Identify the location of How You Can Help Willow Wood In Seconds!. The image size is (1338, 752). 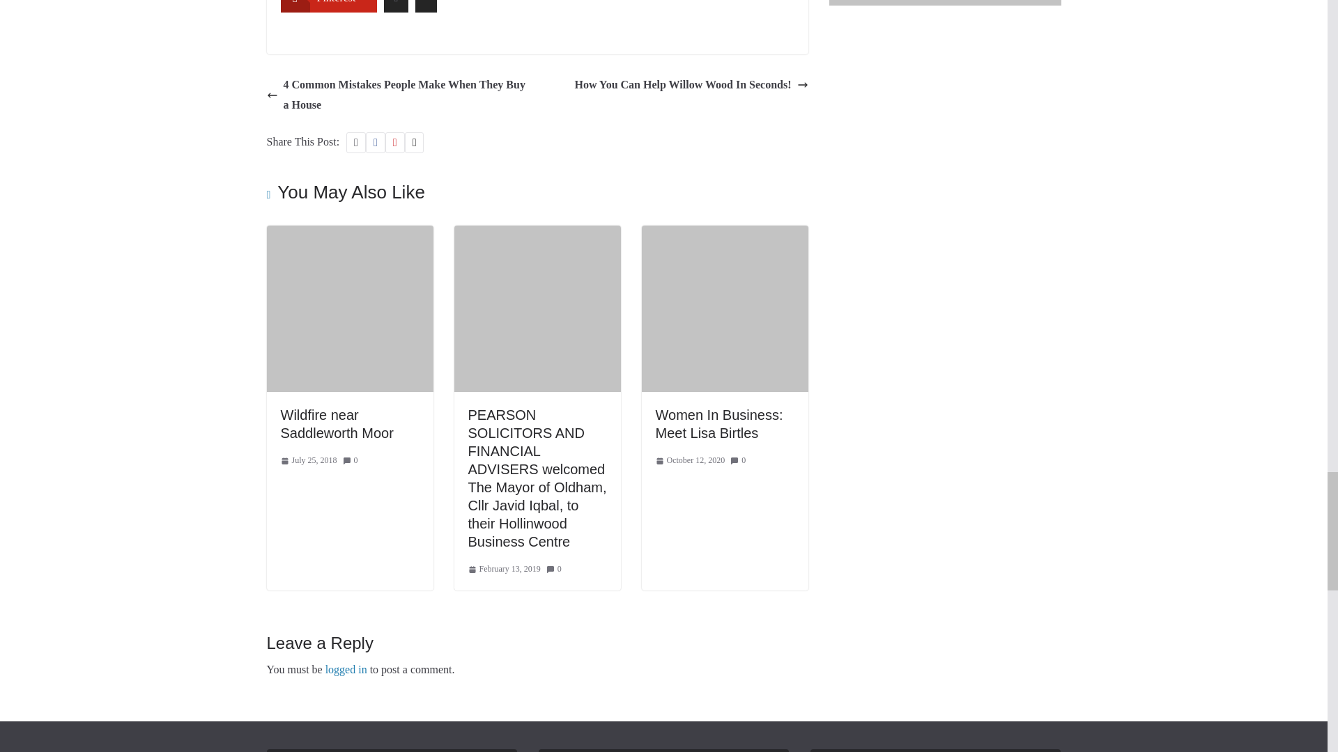
(691, 85).